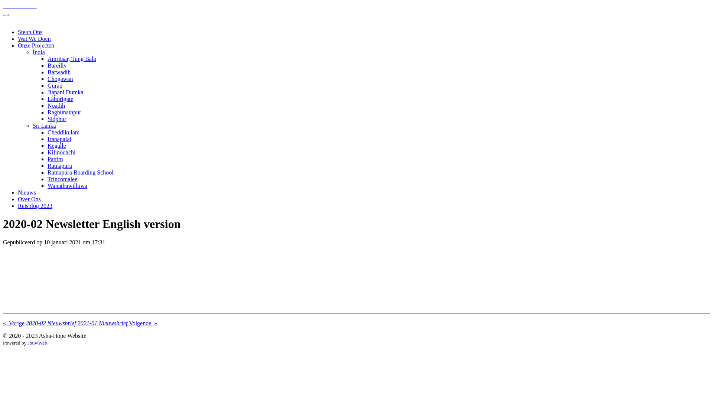 The height and width of the screenshot is (401, 713). Describe the element at coordinates (36, 45) in the screenshot. I see `Onze Projecten` at that location.